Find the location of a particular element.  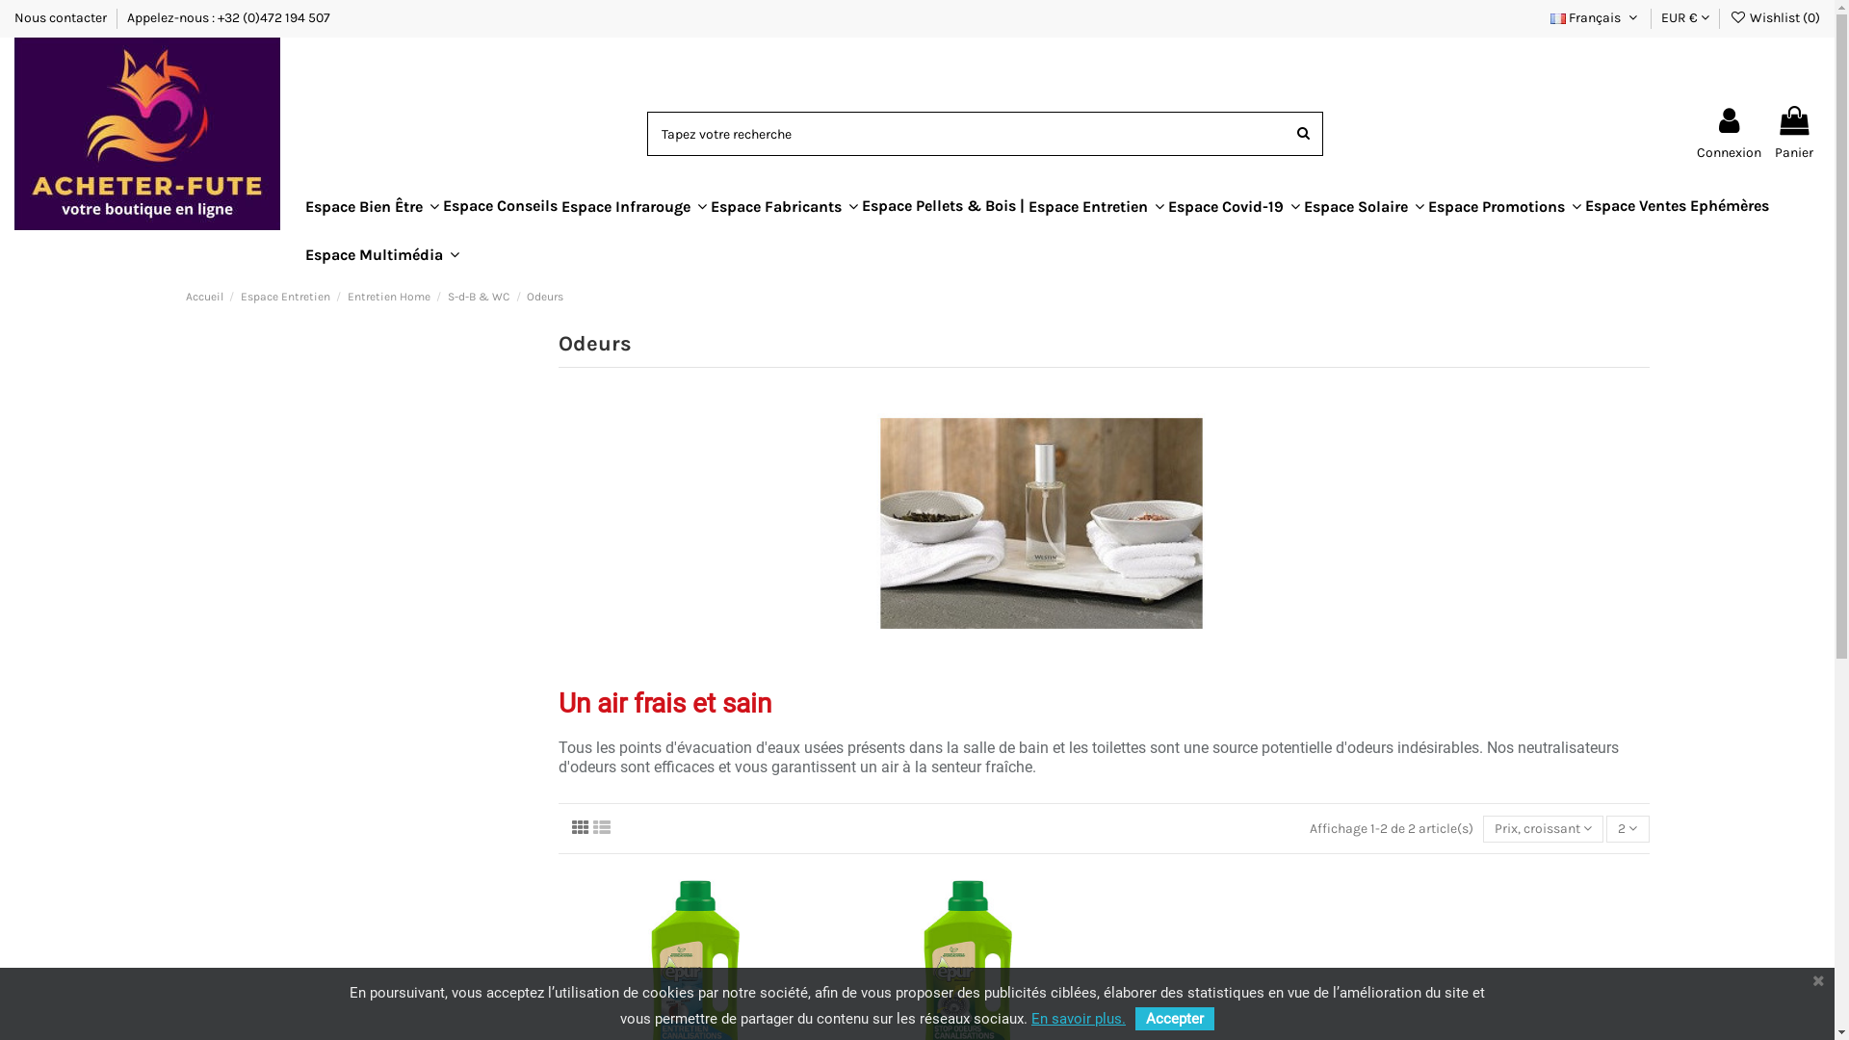

2 is located at coordinates (1628, 830).